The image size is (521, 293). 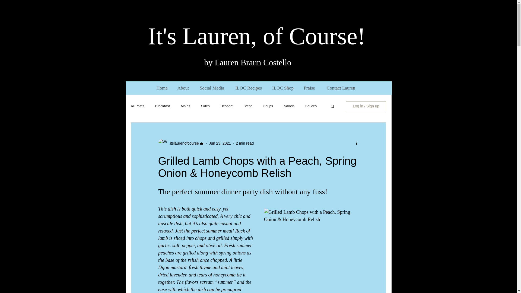 I want to click on Jun 23, 2021, so click(x=220, y=143).